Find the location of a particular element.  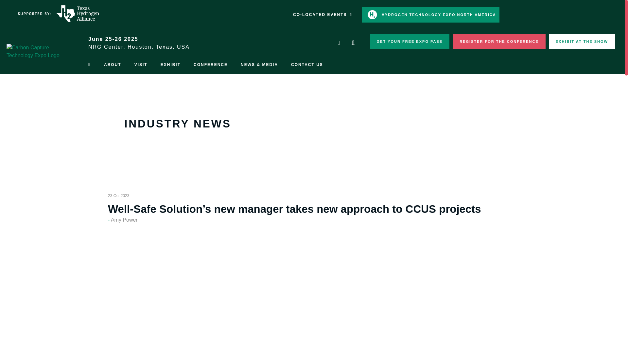

HOME is located at coordinates (89, 65).